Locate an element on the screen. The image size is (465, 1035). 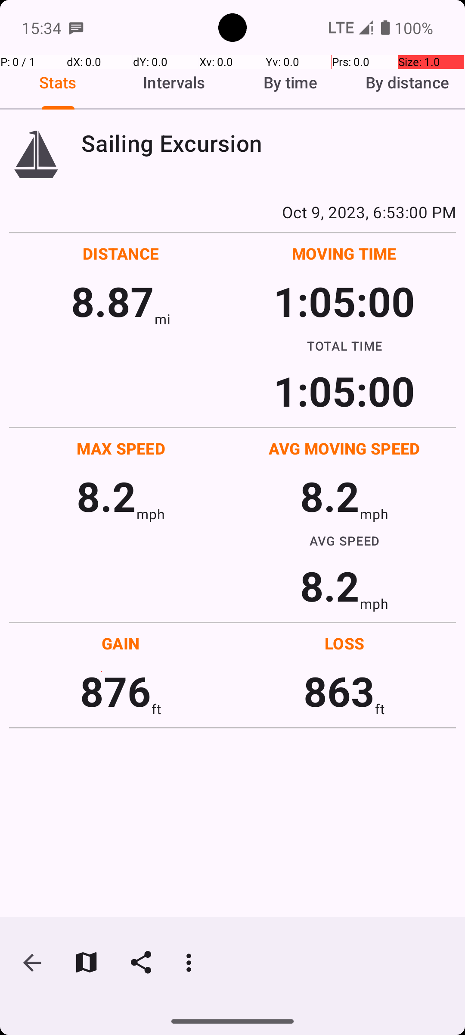
876 is located at coordinates (115, 691).